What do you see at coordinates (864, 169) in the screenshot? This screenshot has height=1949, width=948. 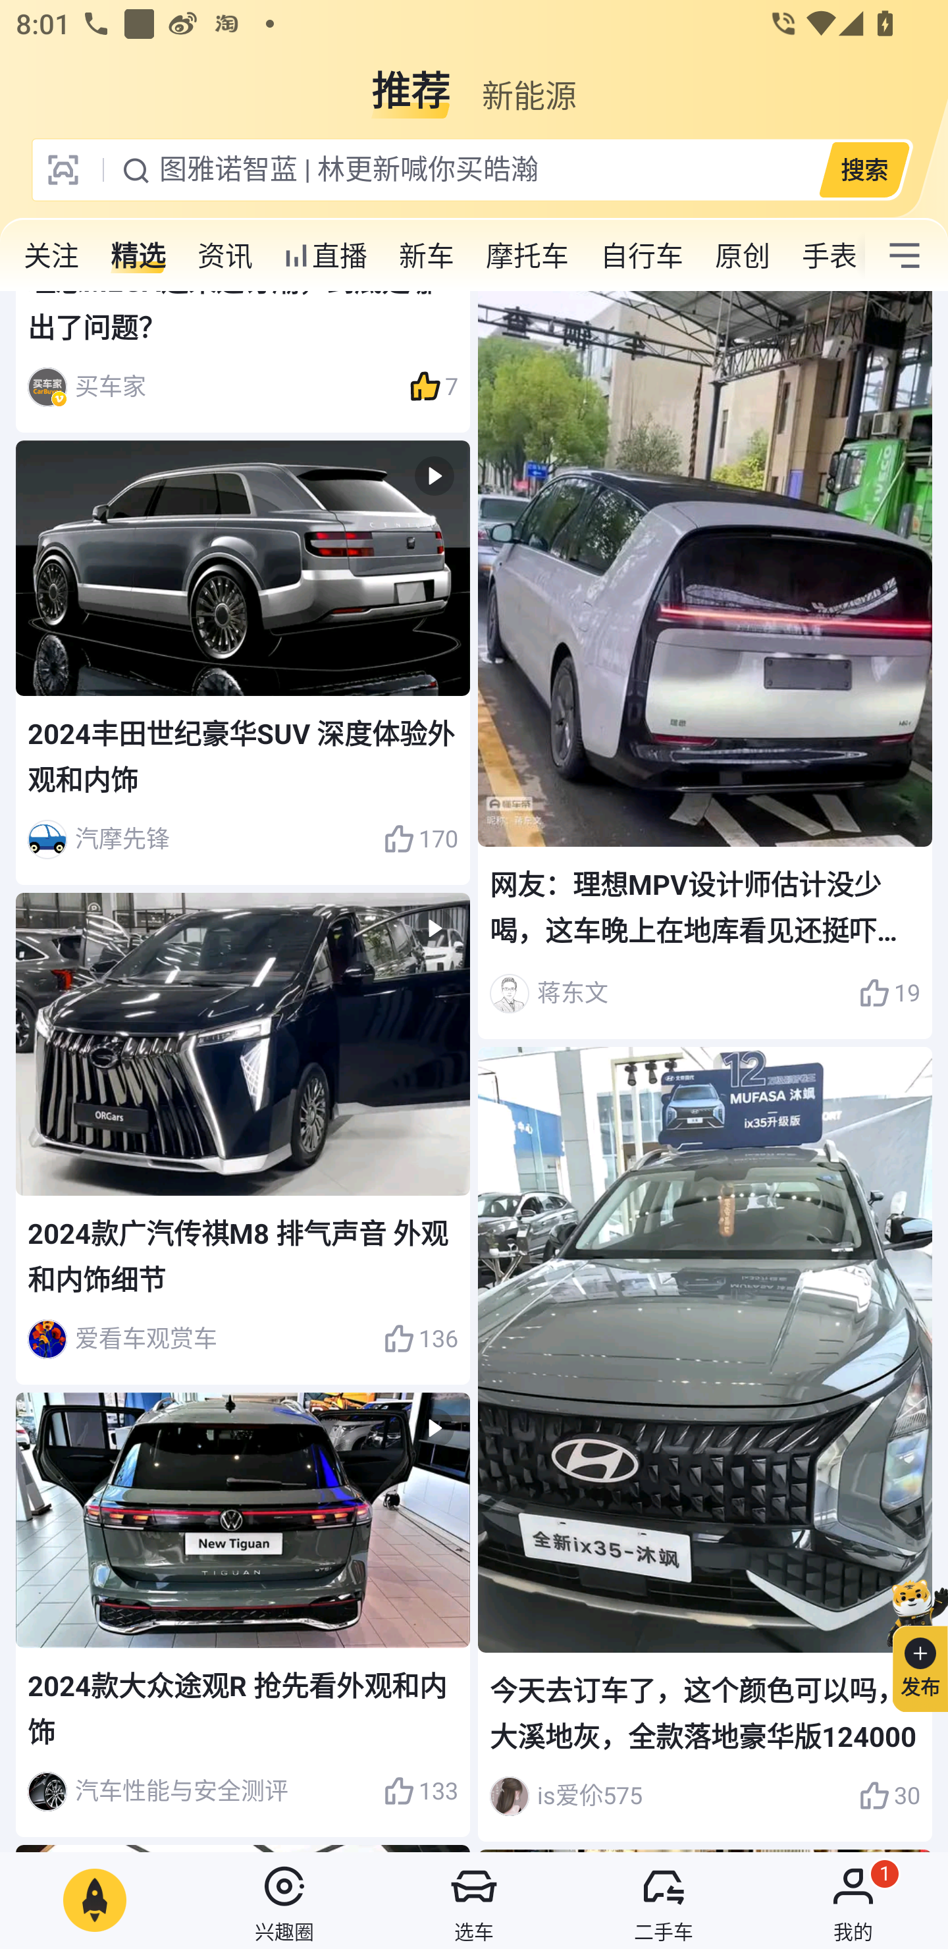 I see `搜索` at bounding box center [864, 169].